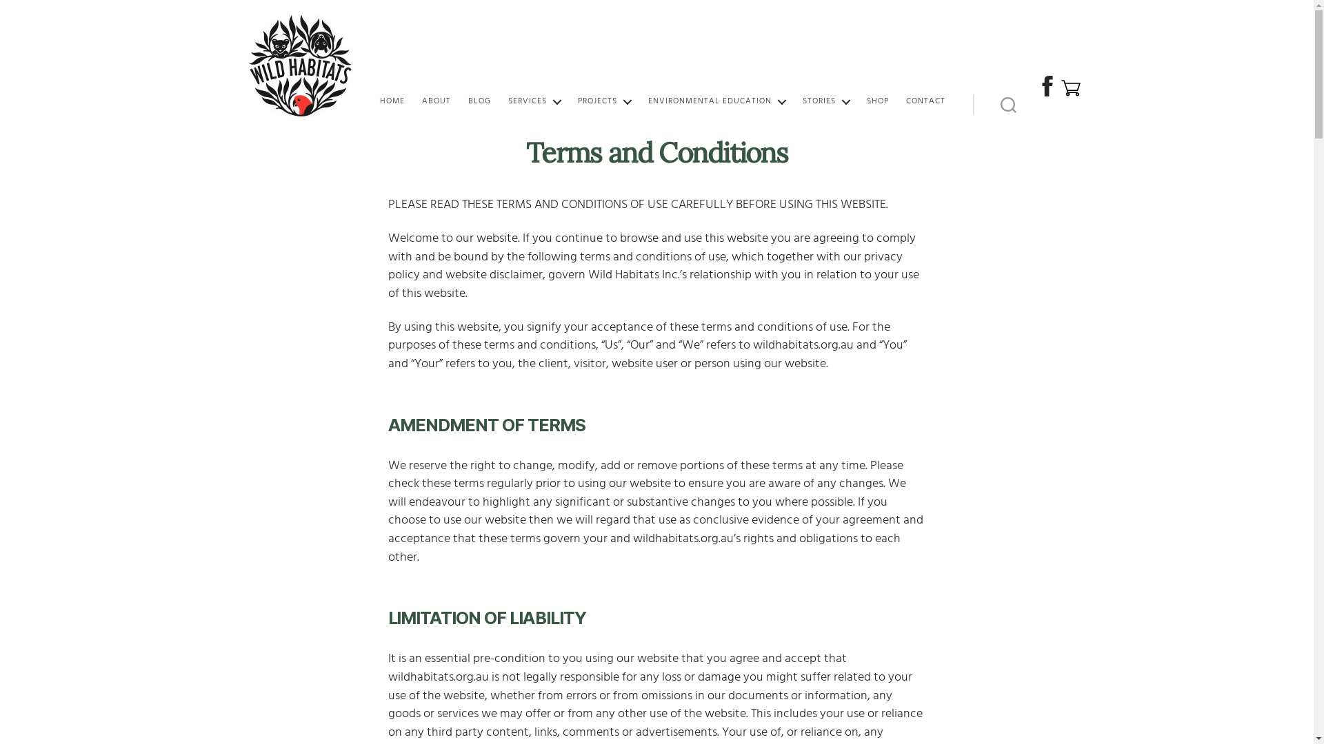 This screenshot has width=1324, height=744. Describe the element at coordinates (437, 101) in the screenshot. I see `ABOUT` at that location.